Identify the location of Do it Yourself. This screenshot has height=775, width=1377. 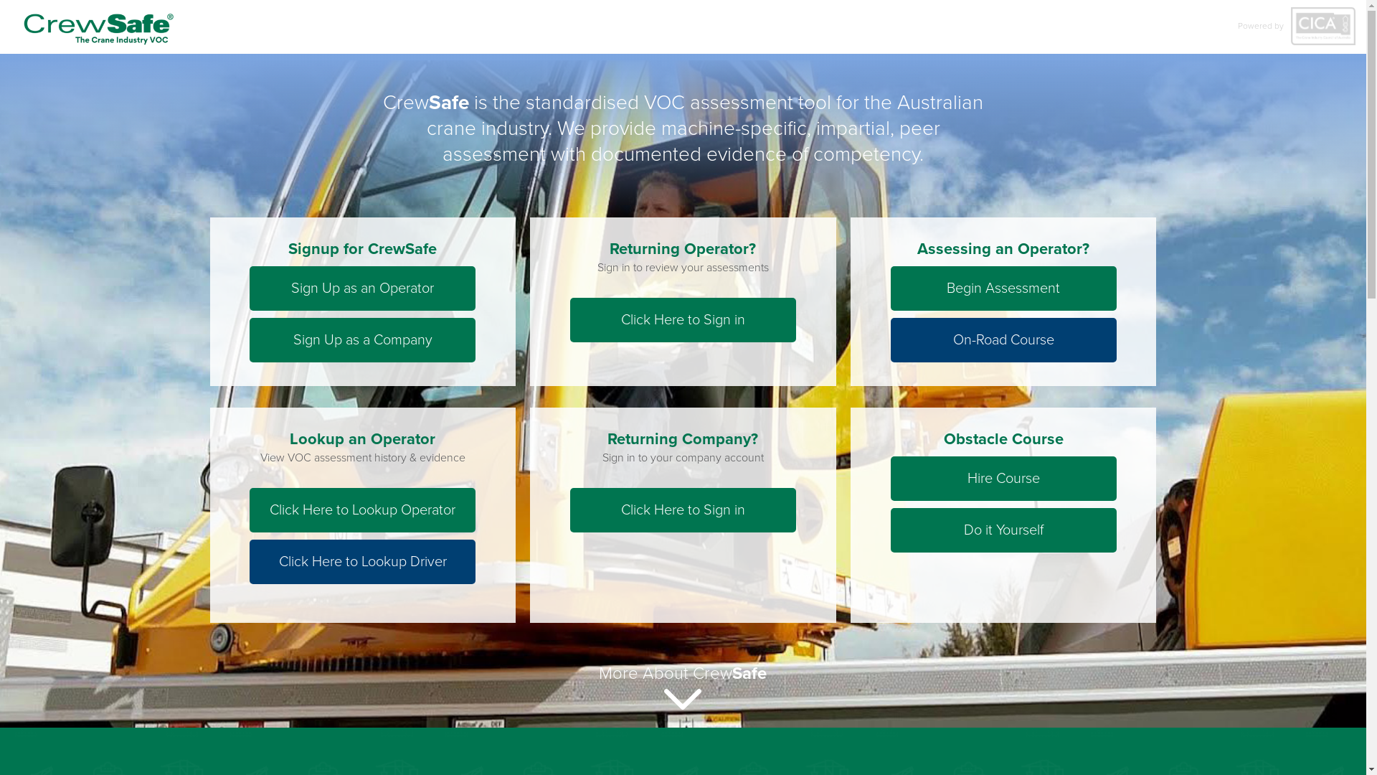
(1004, 530).